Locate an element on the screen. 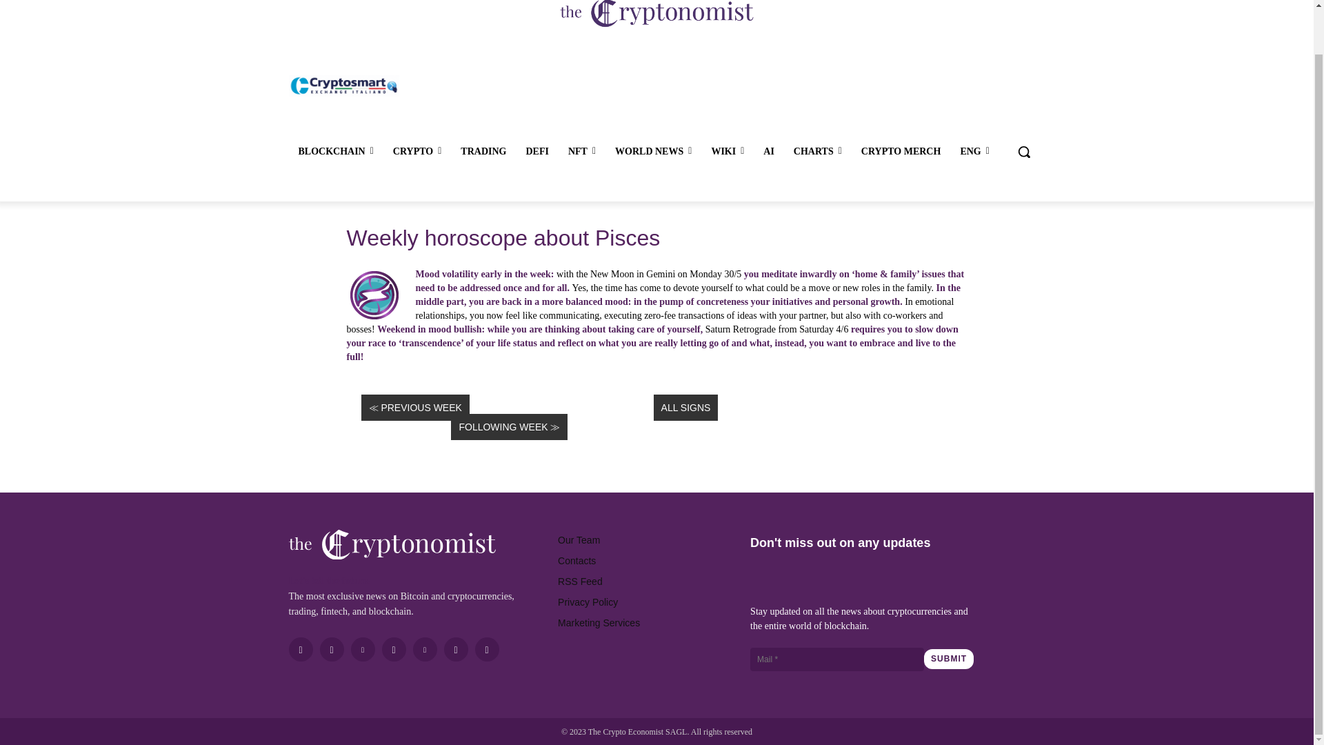 The height and width of the screenshot is (745, 1324). Linkedin is located at coordinates (363, 650).